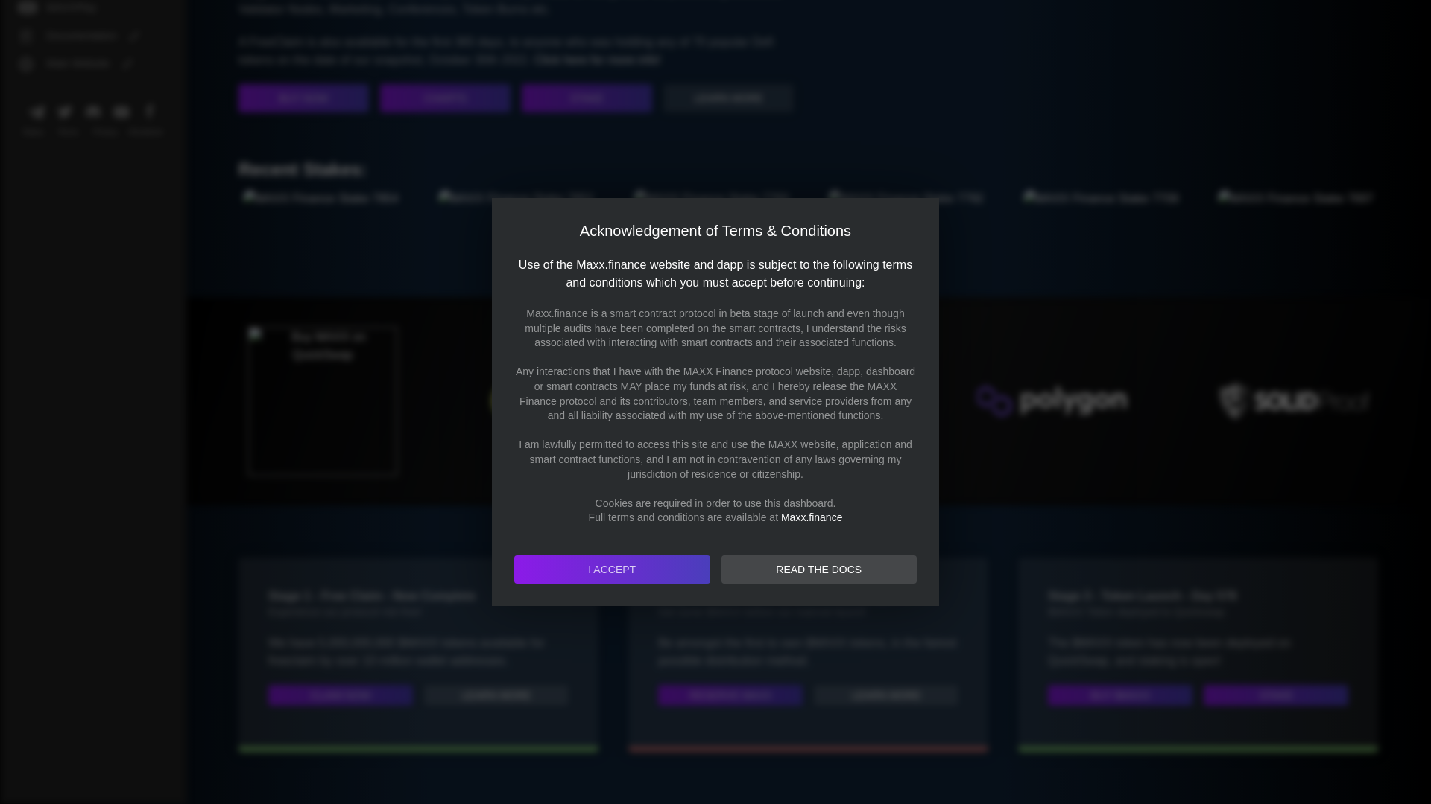  Describe the element at coordinates (1102, 48) in the screenshot. I see `DEXTools Trading Chart` at that location.